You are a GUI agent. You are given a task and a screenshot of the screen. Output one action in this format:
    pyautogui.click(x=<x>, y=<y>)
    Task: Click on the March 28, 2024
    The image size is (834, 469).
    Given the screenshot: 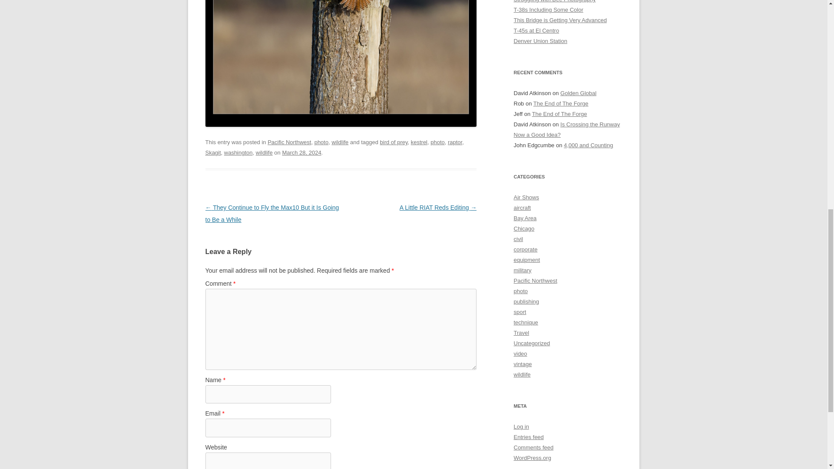 What is the action you would take?
    pyautogui.click(x=301, y=152)
    